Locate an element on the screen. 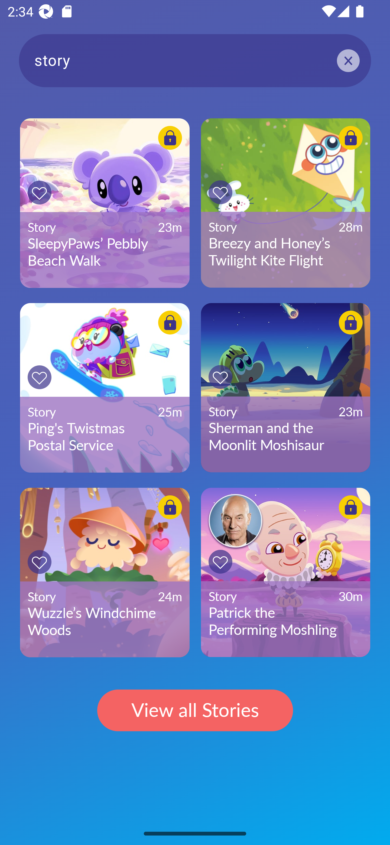 The image size is (390, 845). Button is located at coordinates (40, 562).